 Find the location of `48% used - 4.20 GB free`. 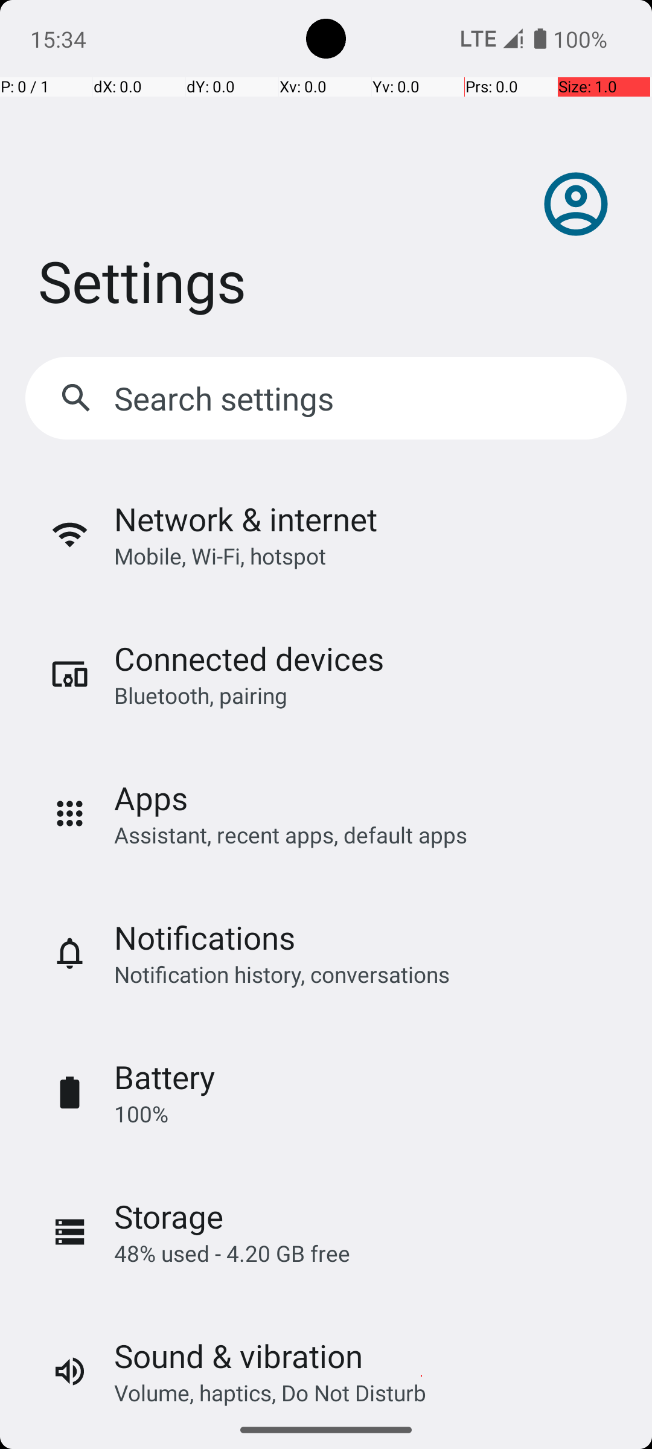

48% used - 4.20 GB free is located at coordinates (232, 1253).